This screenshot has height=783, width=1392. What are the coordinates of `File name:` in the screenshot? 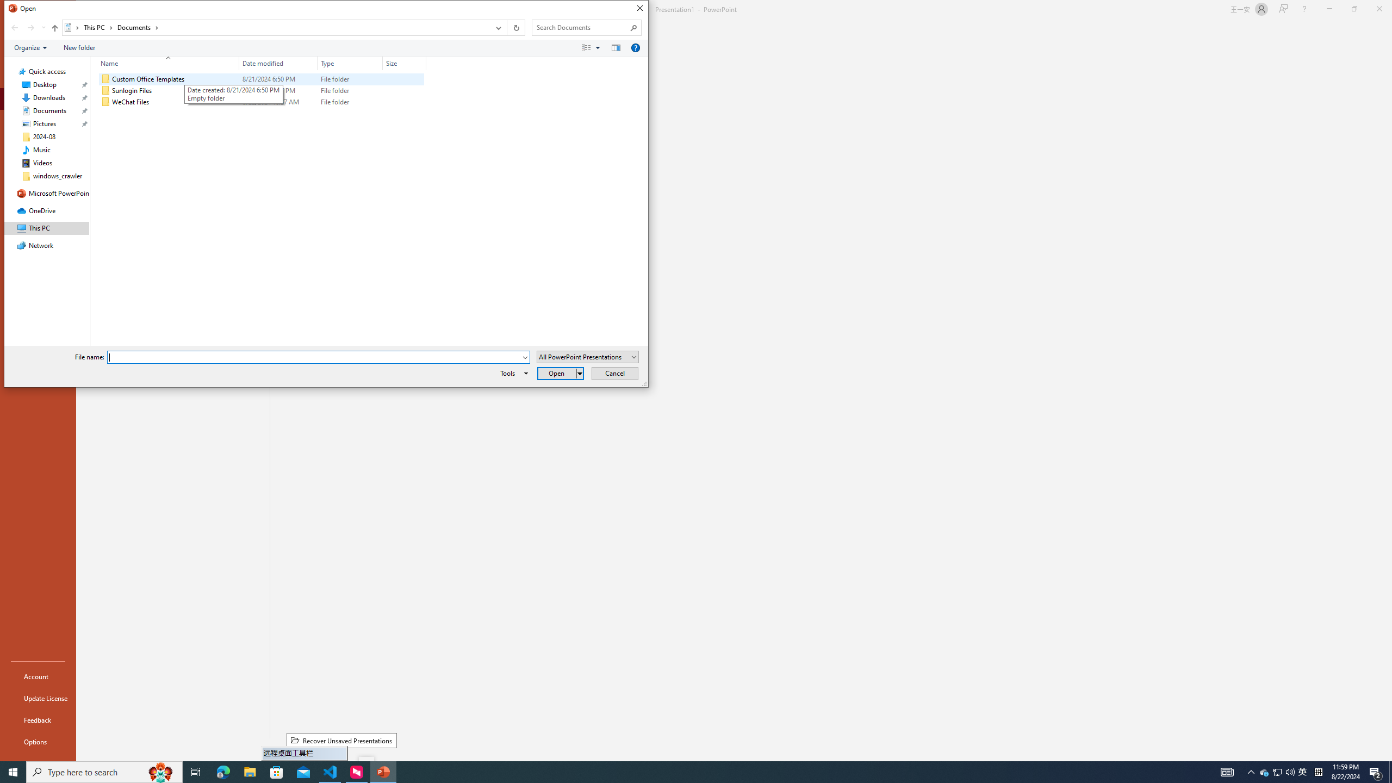 It's located at (319, 357).